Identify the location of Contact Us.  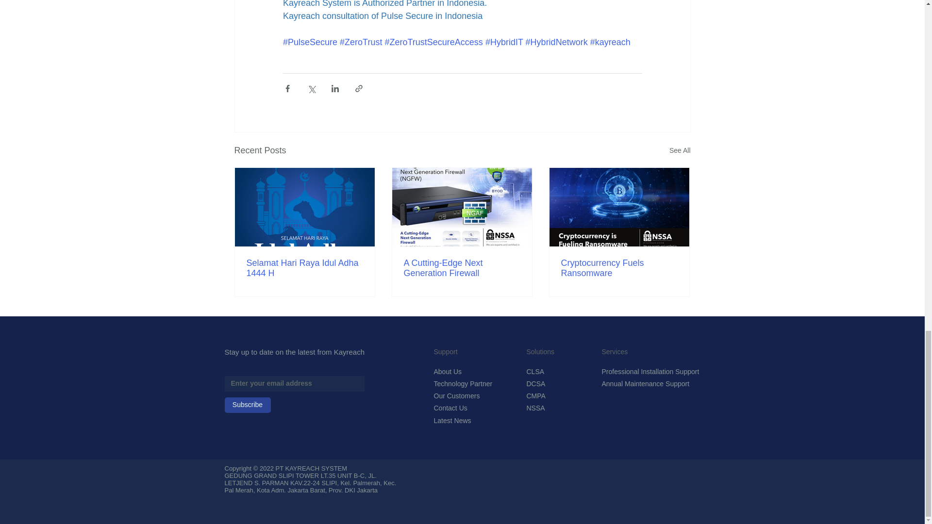
(463, 409).